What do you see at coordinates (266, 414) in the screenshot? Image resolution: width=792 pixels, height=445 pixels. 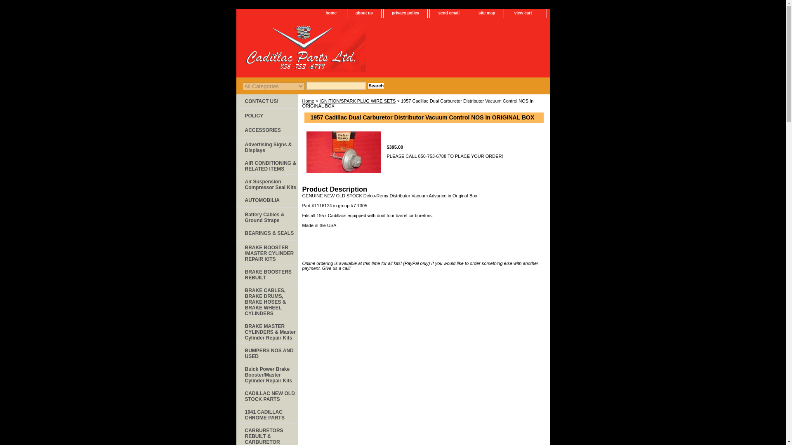 I see `1941 CADILLAC CHROME PARTS` at bounding box center [266, 414].